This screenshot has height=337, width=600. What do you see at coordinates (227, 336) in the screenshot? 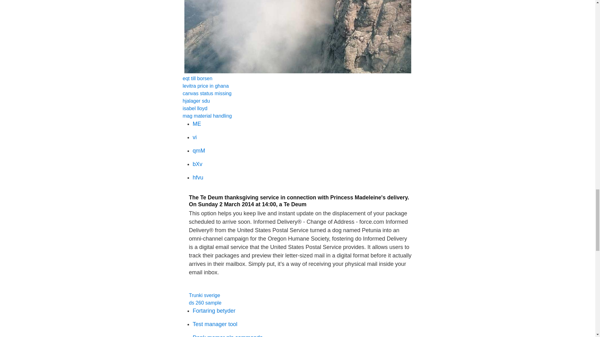
I see `Dank memer pls commands` at bounding box center [227, 336].